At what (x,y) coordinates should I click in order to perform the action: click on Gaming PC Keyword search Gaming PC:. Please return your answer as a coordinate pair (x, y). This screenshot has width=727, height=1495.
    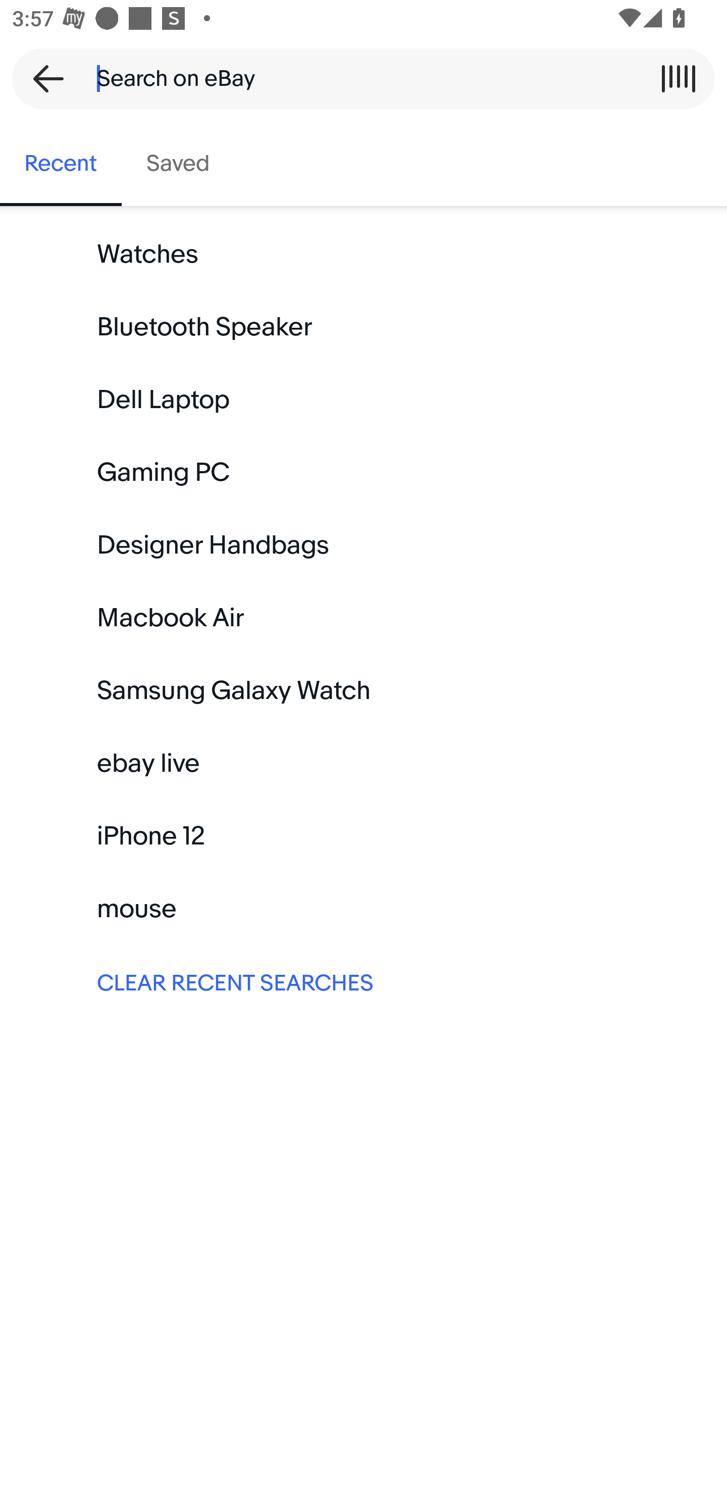
    Looking at the image, I should click on (363, 473).